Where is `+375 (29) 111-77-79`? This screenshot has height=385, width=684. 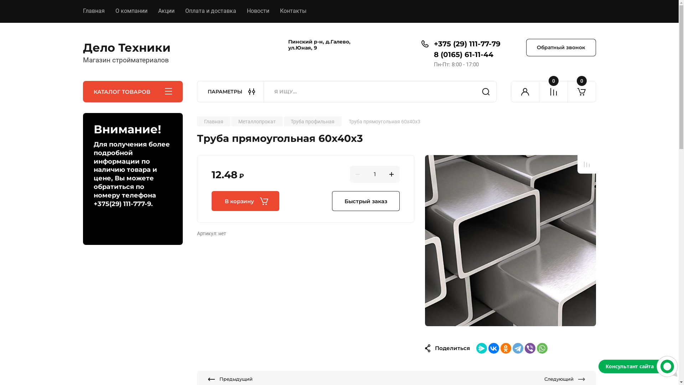 +375 (29) 111-77-79 is located at coordinates (467, 44).